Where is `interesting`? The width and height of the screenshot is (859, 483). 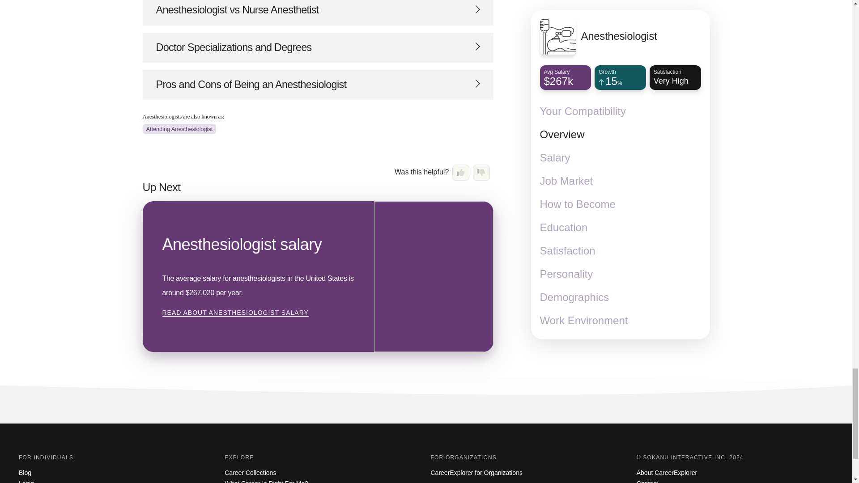 interesting is located at coordinates (461, 173).